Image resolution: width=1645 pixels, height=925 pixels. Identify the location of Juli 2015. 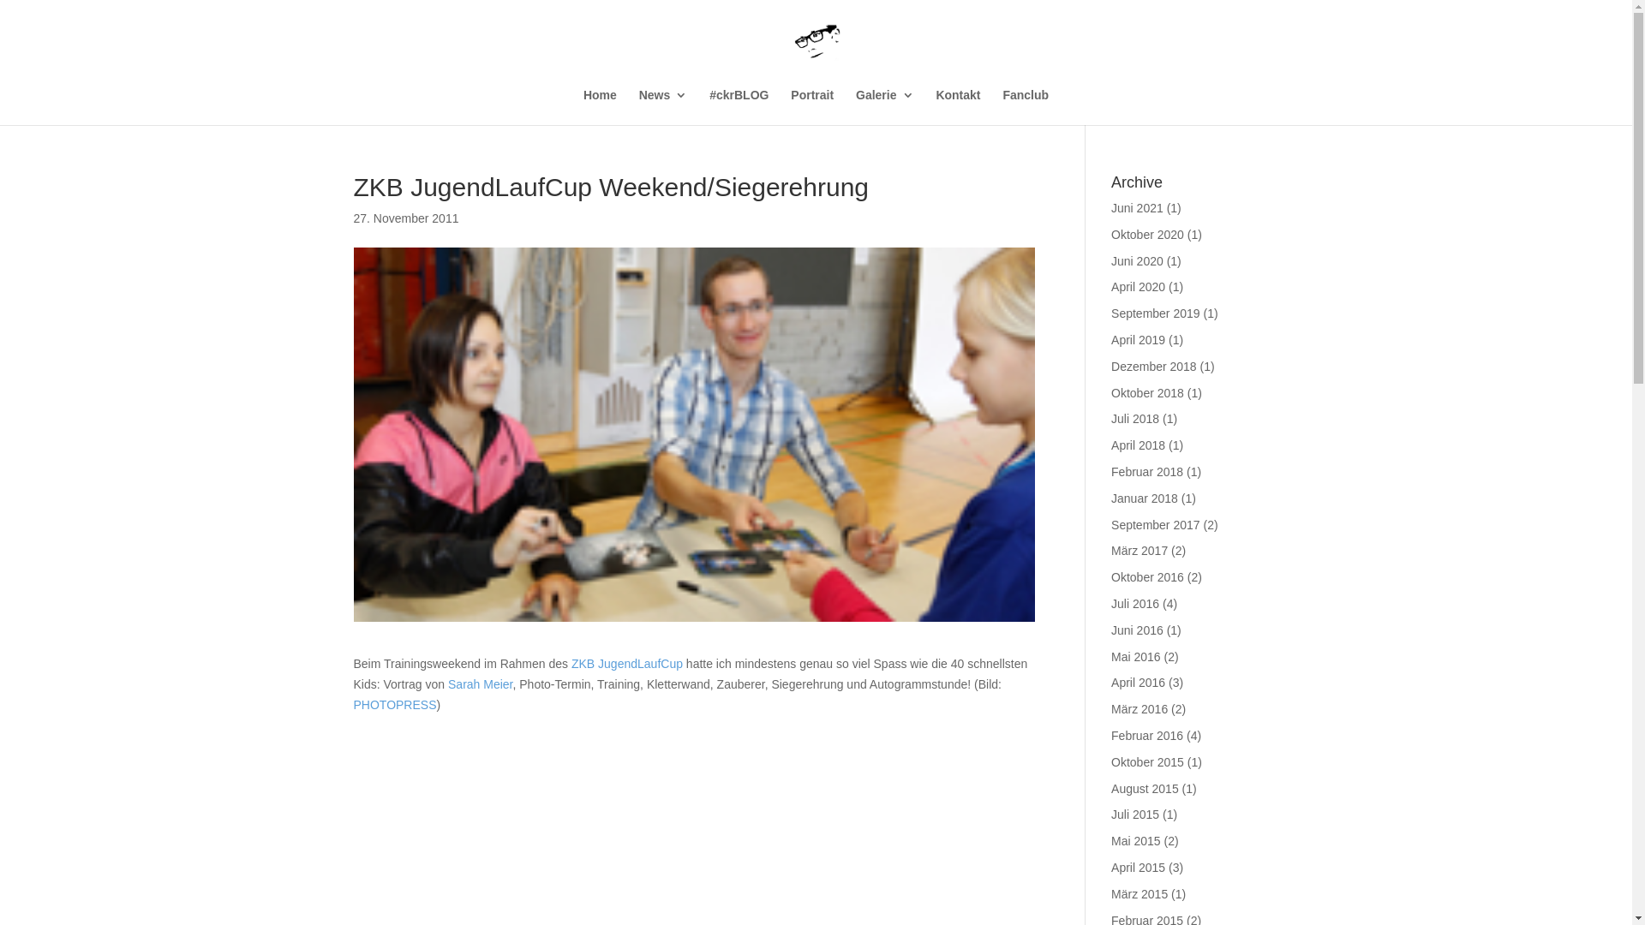
(1135, 815).